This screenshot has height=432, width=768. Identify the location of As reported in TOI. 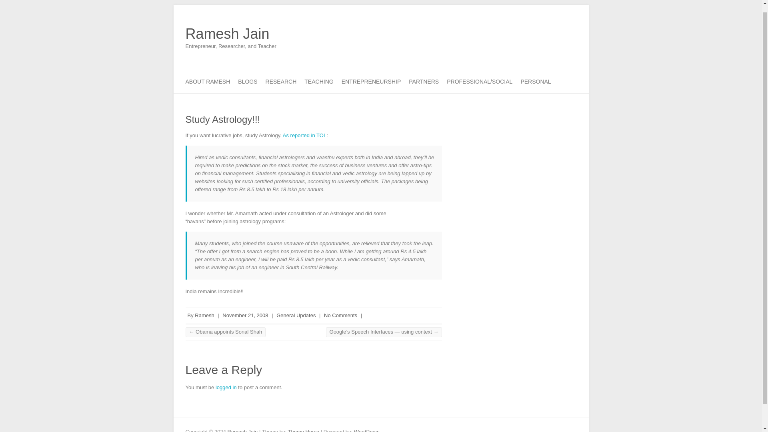
(304, 135).